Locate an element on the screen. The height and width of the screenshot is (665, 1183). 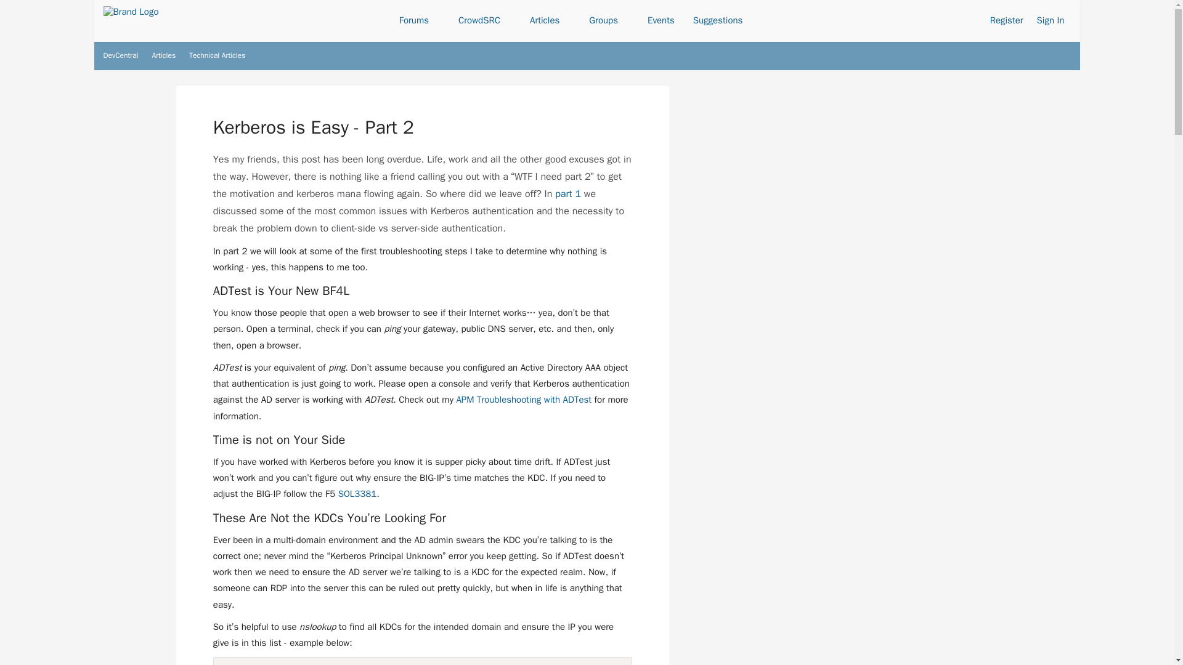
Skip to content is located at coordinates (147, 44).